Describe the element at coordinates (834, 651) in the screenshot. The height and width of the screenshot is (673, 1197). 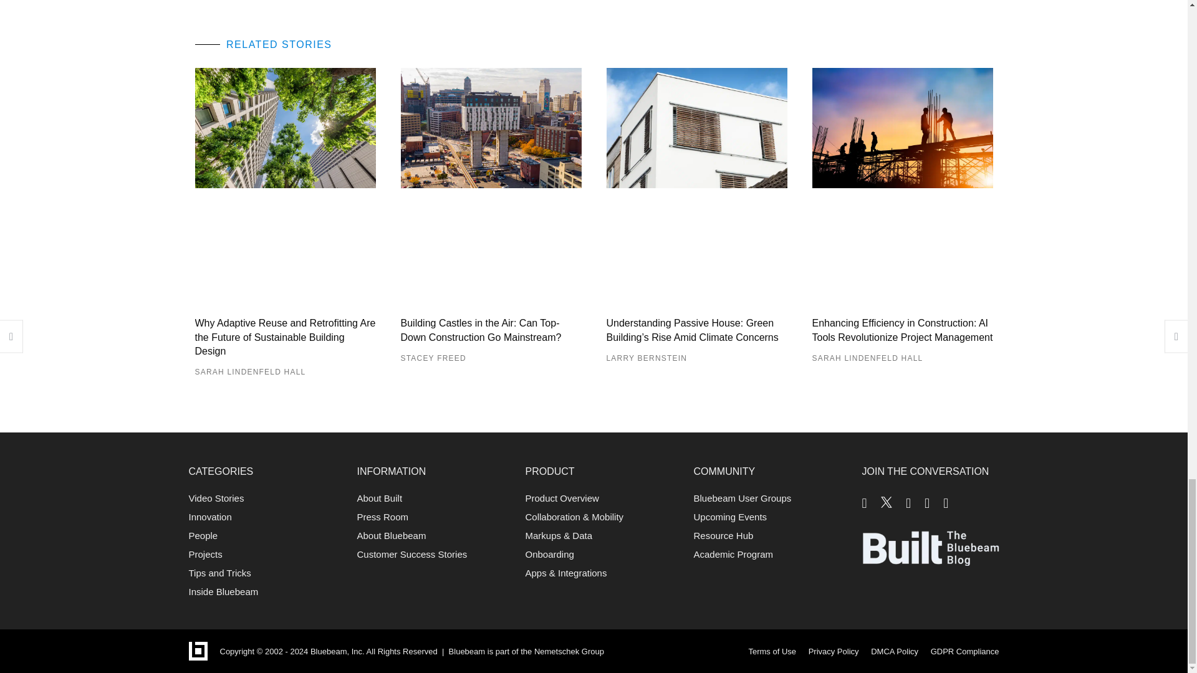
I see `Privacy Policy` at that location.